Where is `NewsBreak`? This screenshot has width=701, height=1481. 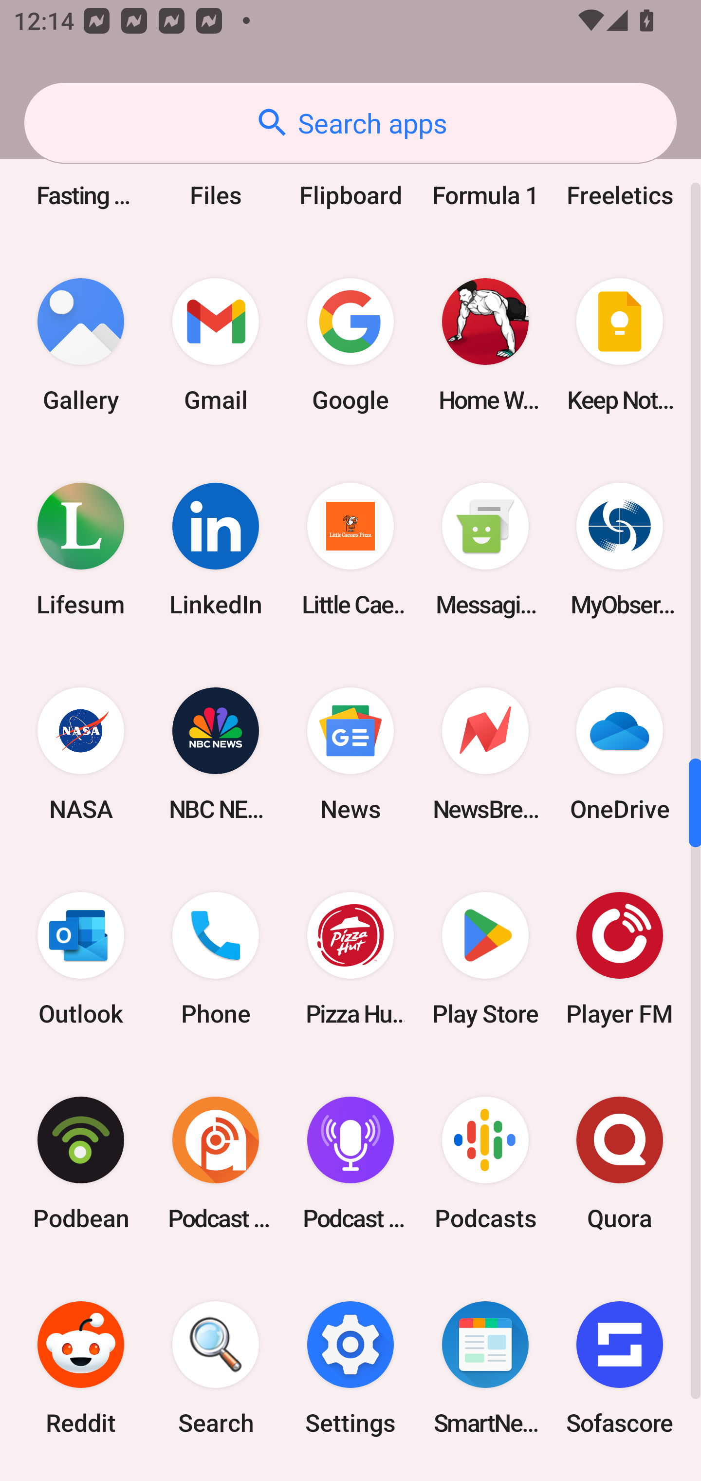
NewsBreak is located at coordinates (485, 754).